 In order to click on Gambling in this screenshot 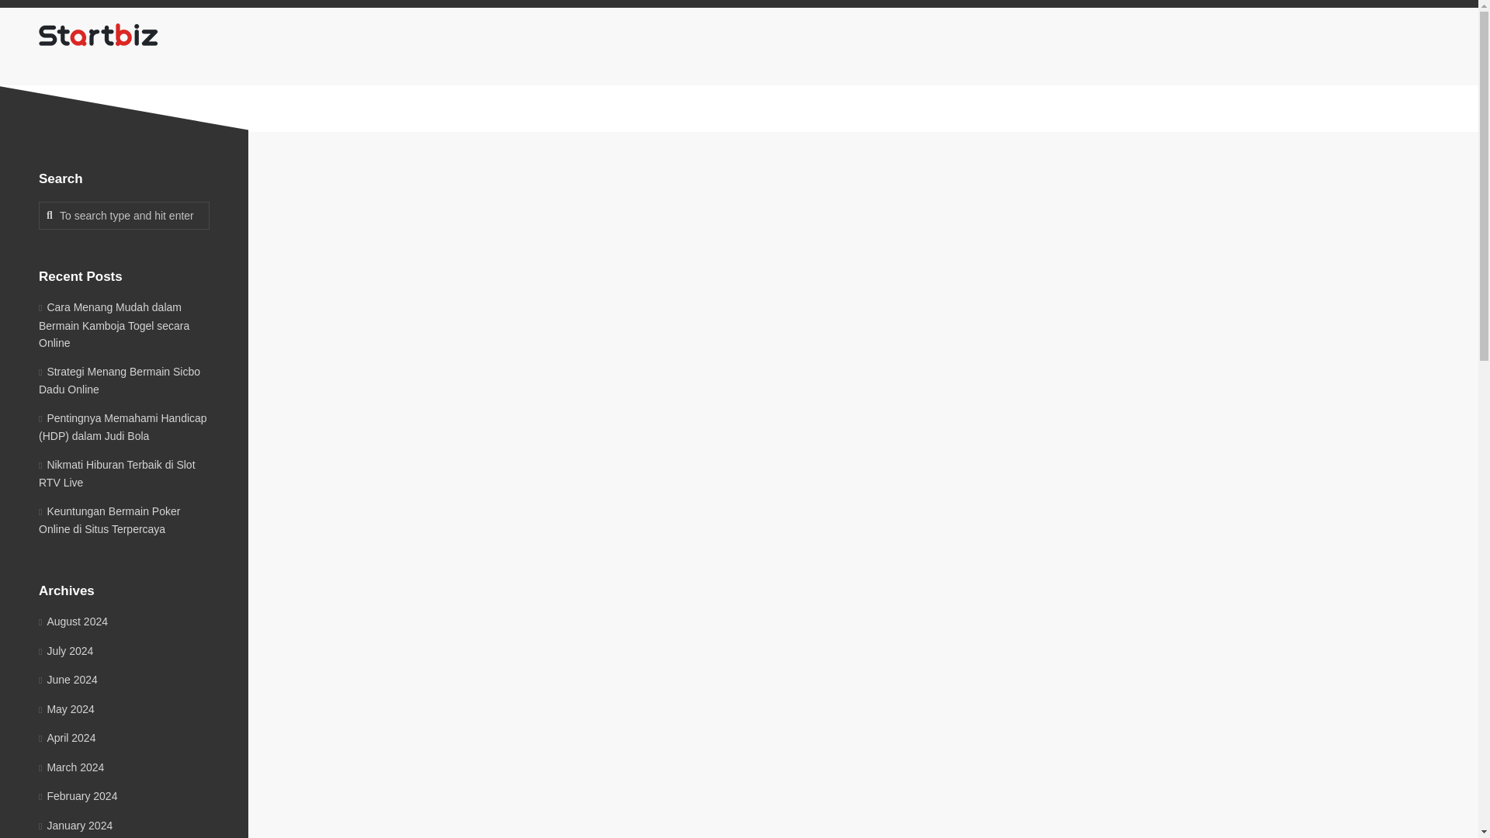, I will do `click(829, 385)`.